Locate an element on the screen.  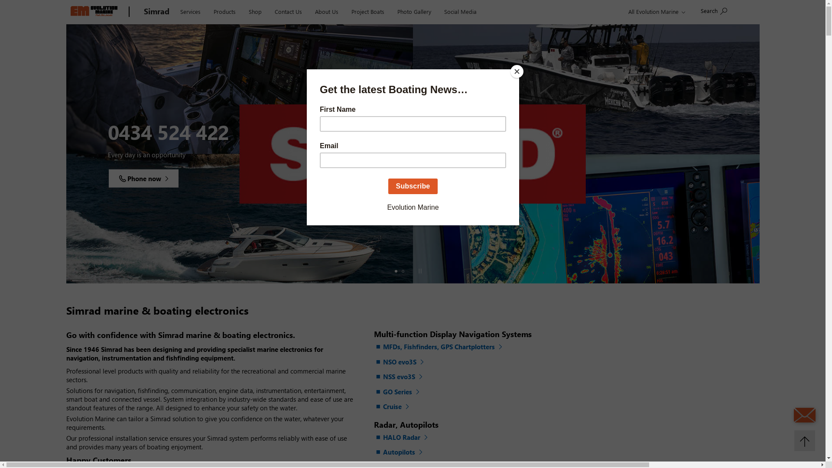
Contact Us is located at coordinates (288, 11).